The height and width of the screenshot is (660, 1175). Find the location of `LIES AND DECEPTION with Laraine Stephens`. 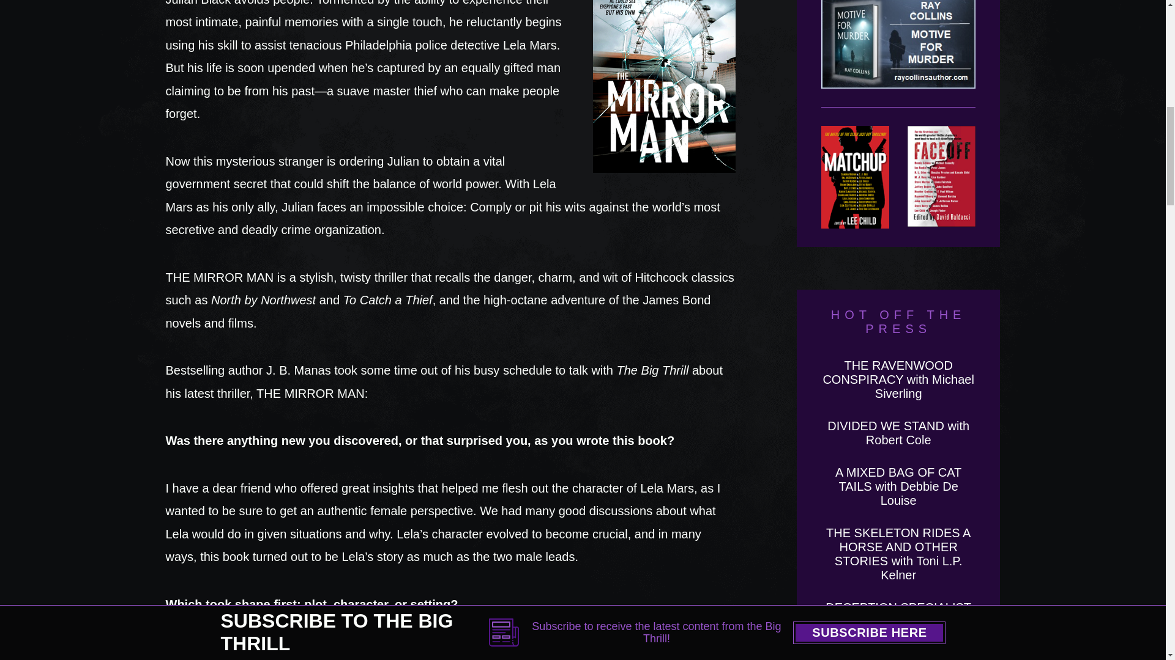

LIES AND DECEPTION with Laraine Stephens is located at coordinates (898, 654).